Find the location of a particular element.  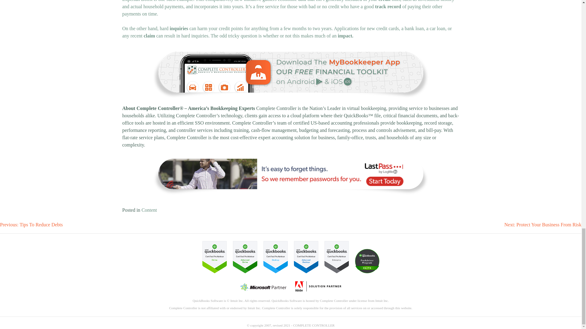

Previous: Tips To Reduce Debts is located at coordinates (31, 225).